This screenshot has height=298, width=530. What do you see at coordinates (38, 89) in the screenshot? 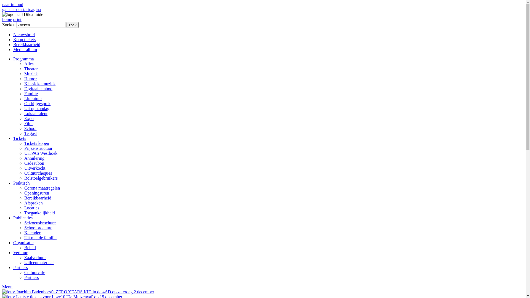
I see `Digitaal aanbod` at bounding box center [38, 89].